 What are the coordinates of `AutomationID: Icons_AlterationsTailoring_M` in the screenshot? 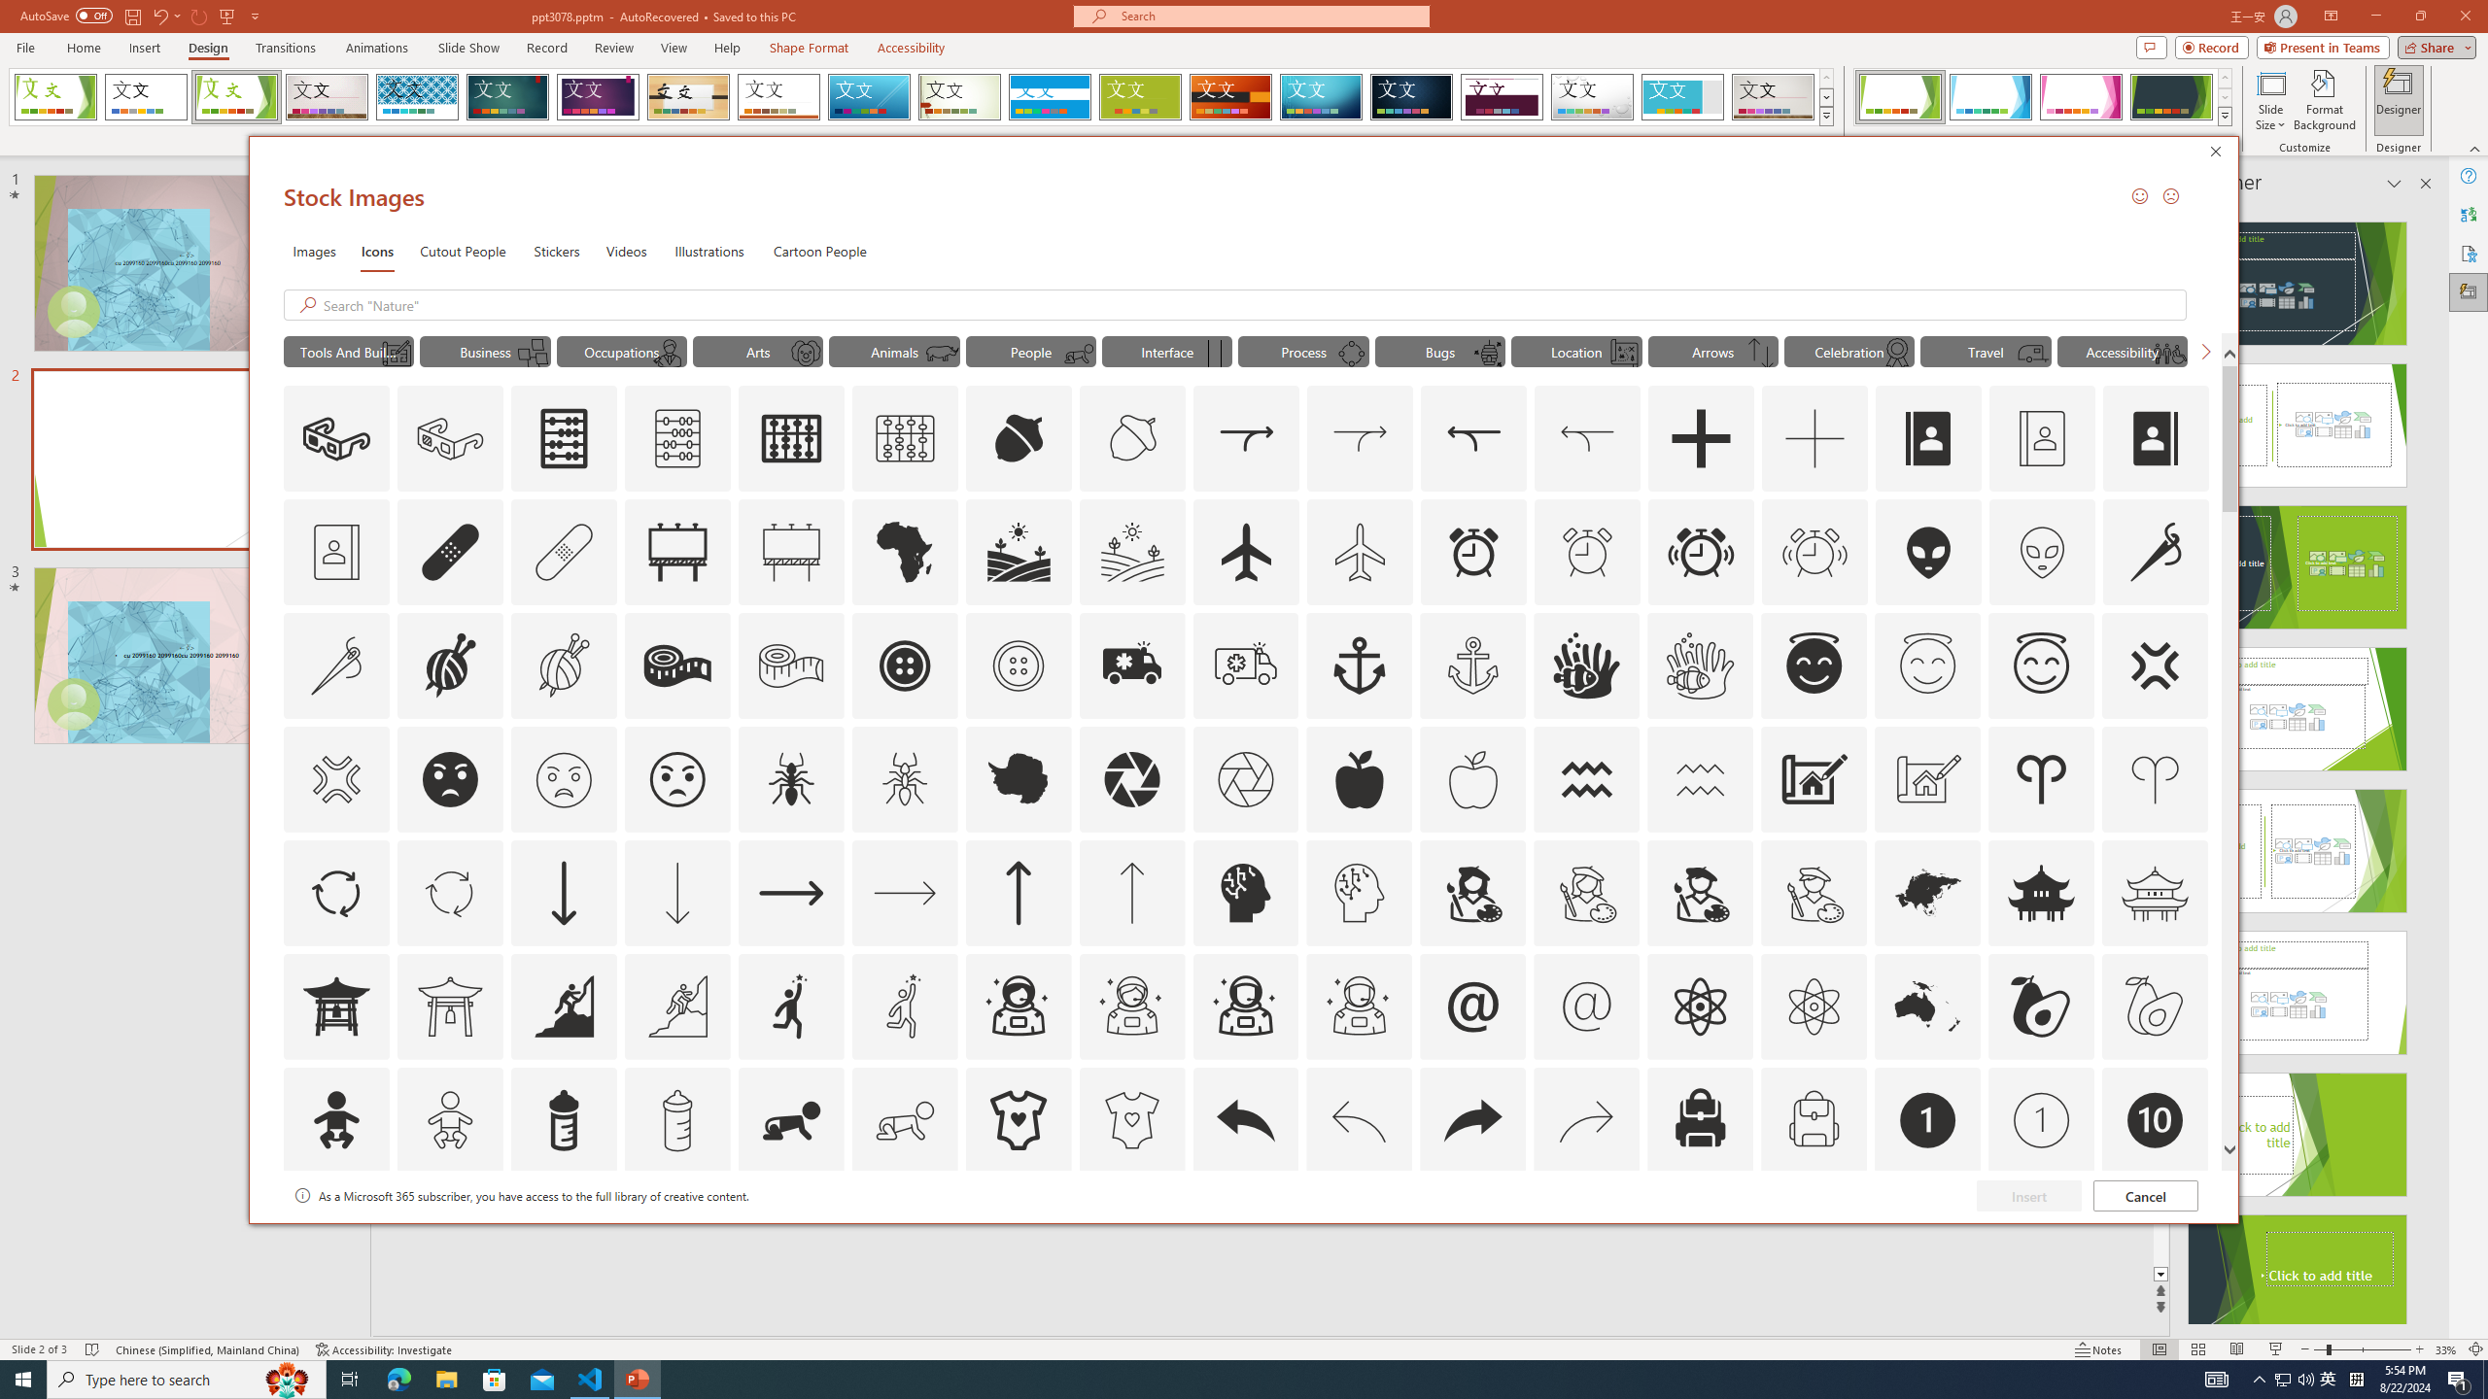 It's located at (335, 665).